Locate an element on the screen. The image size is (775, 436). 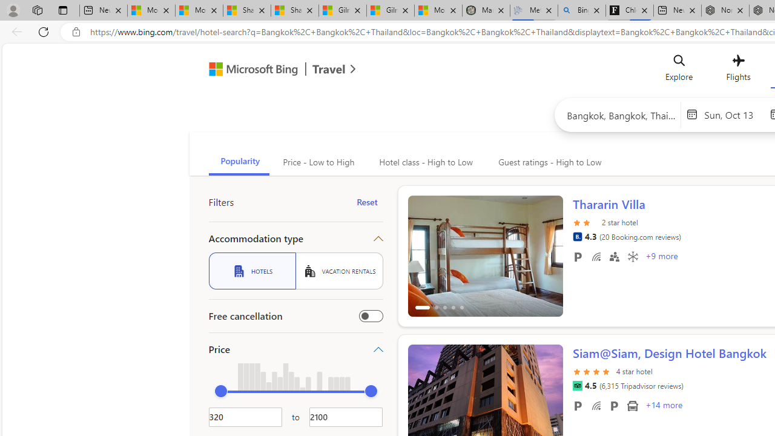
Gilma and Hector both pose tropical trouble for Hawaii is located at coordinates (390, 11).